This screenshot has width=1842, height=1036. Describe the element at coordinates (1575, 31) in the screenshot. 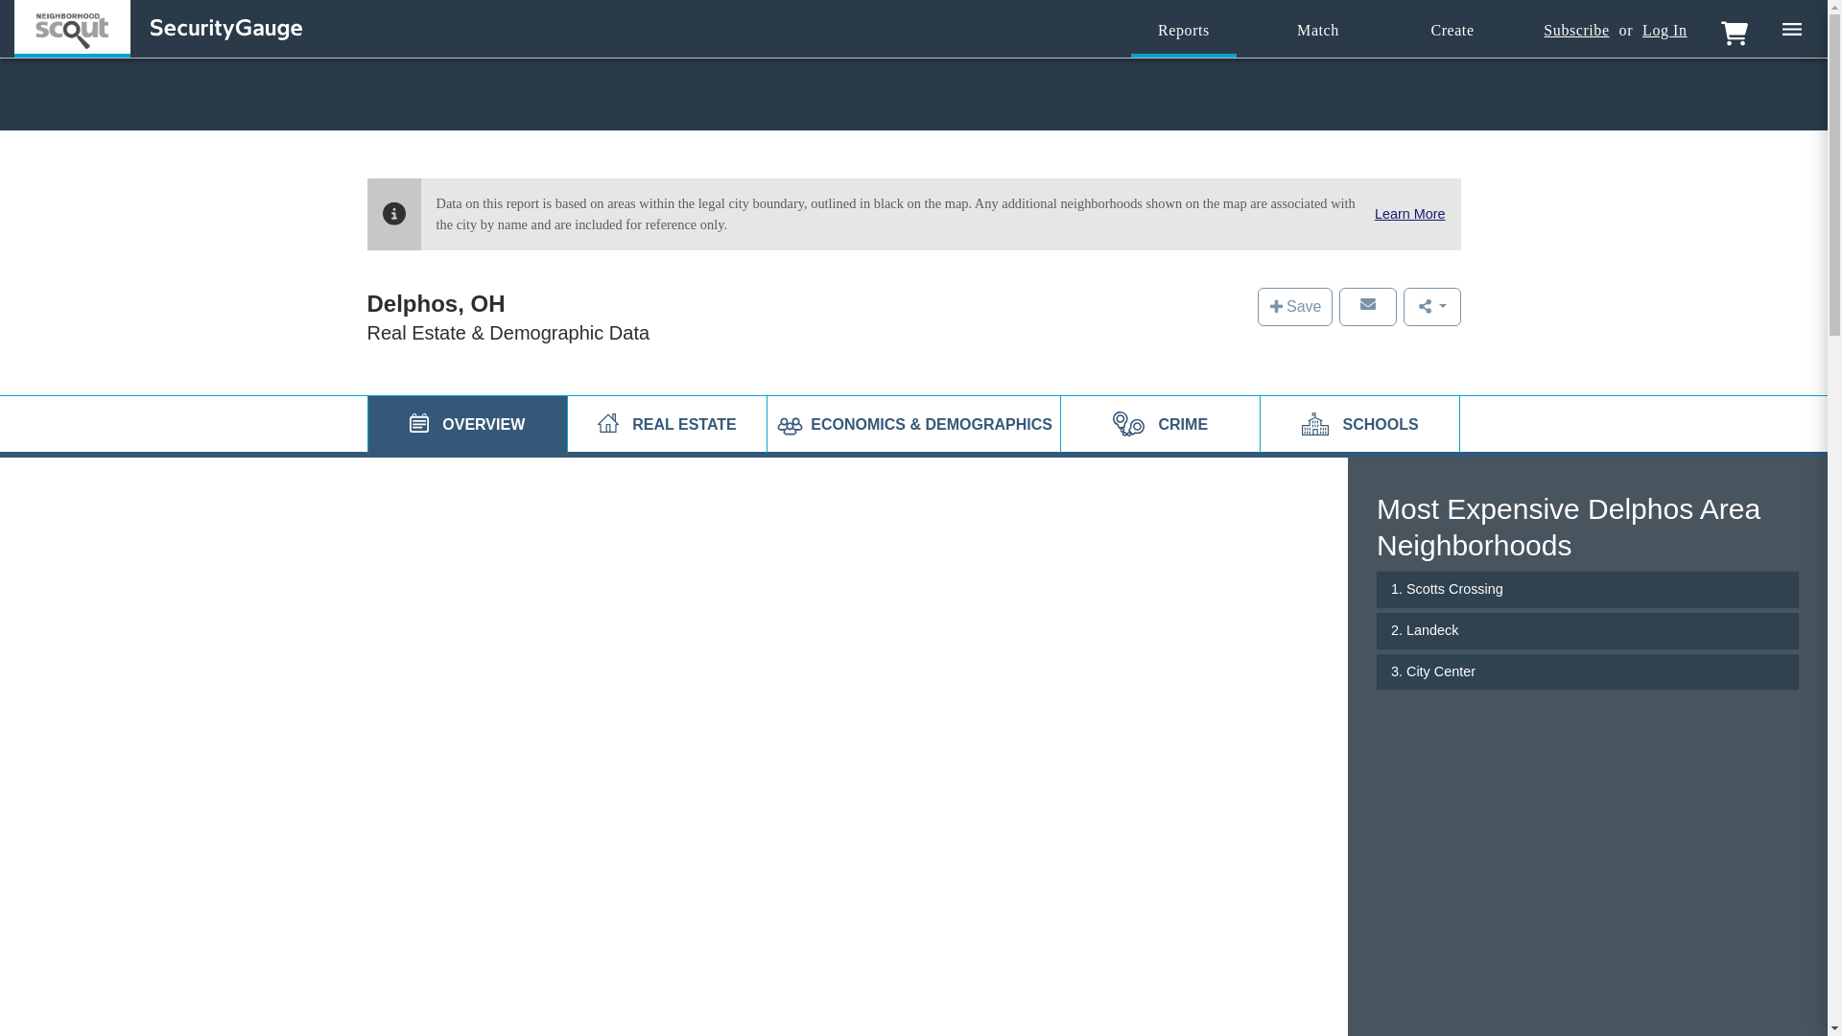

I see `Subscribe` at that location.